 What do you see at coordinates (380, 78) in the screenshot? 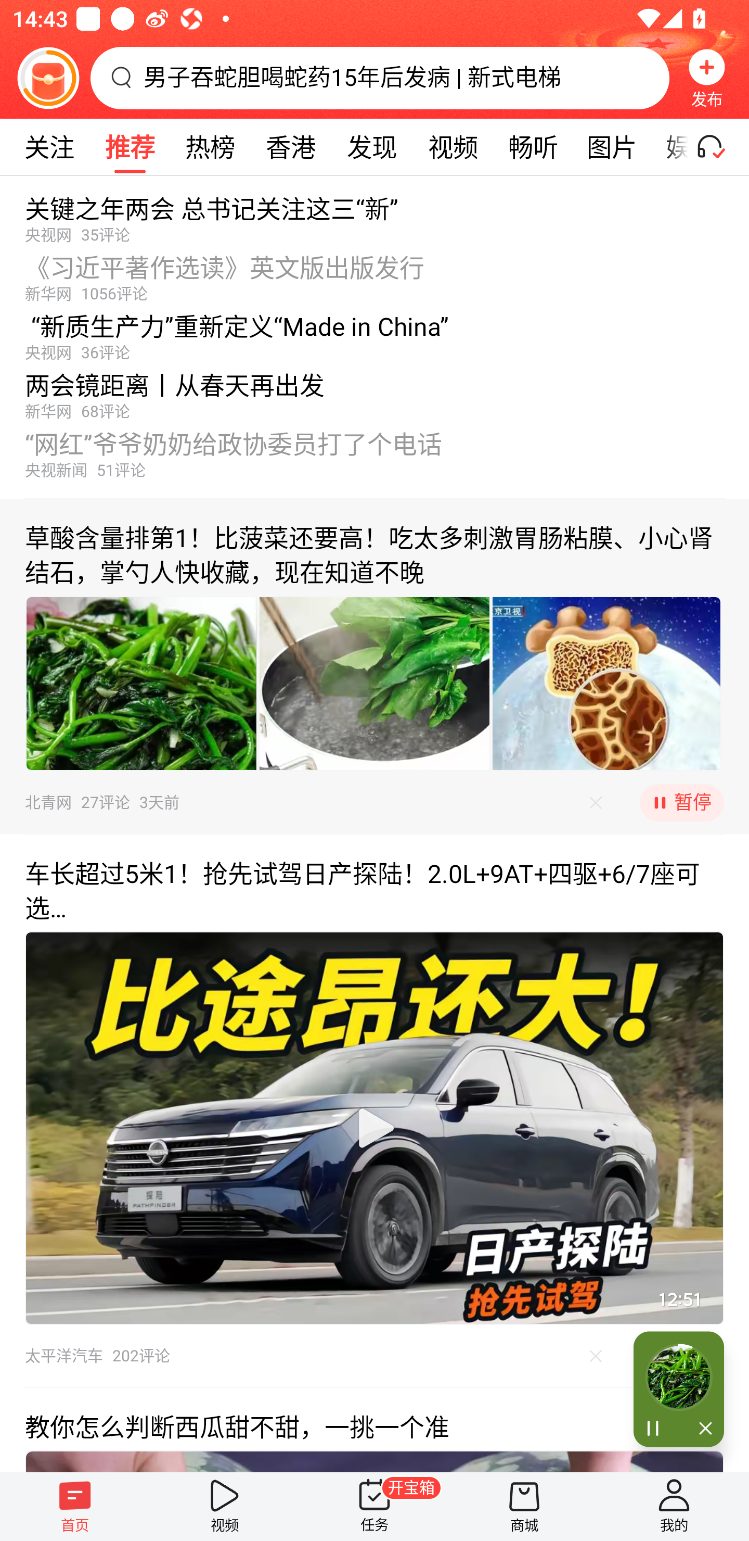
I see `男子吞蛇胆喝蛇药15年后发病 | 新式电梯 搜索框，男子吞蛇胆喝蛇药15年后发病 | 新式电梯` at bounding box center [380, 78].